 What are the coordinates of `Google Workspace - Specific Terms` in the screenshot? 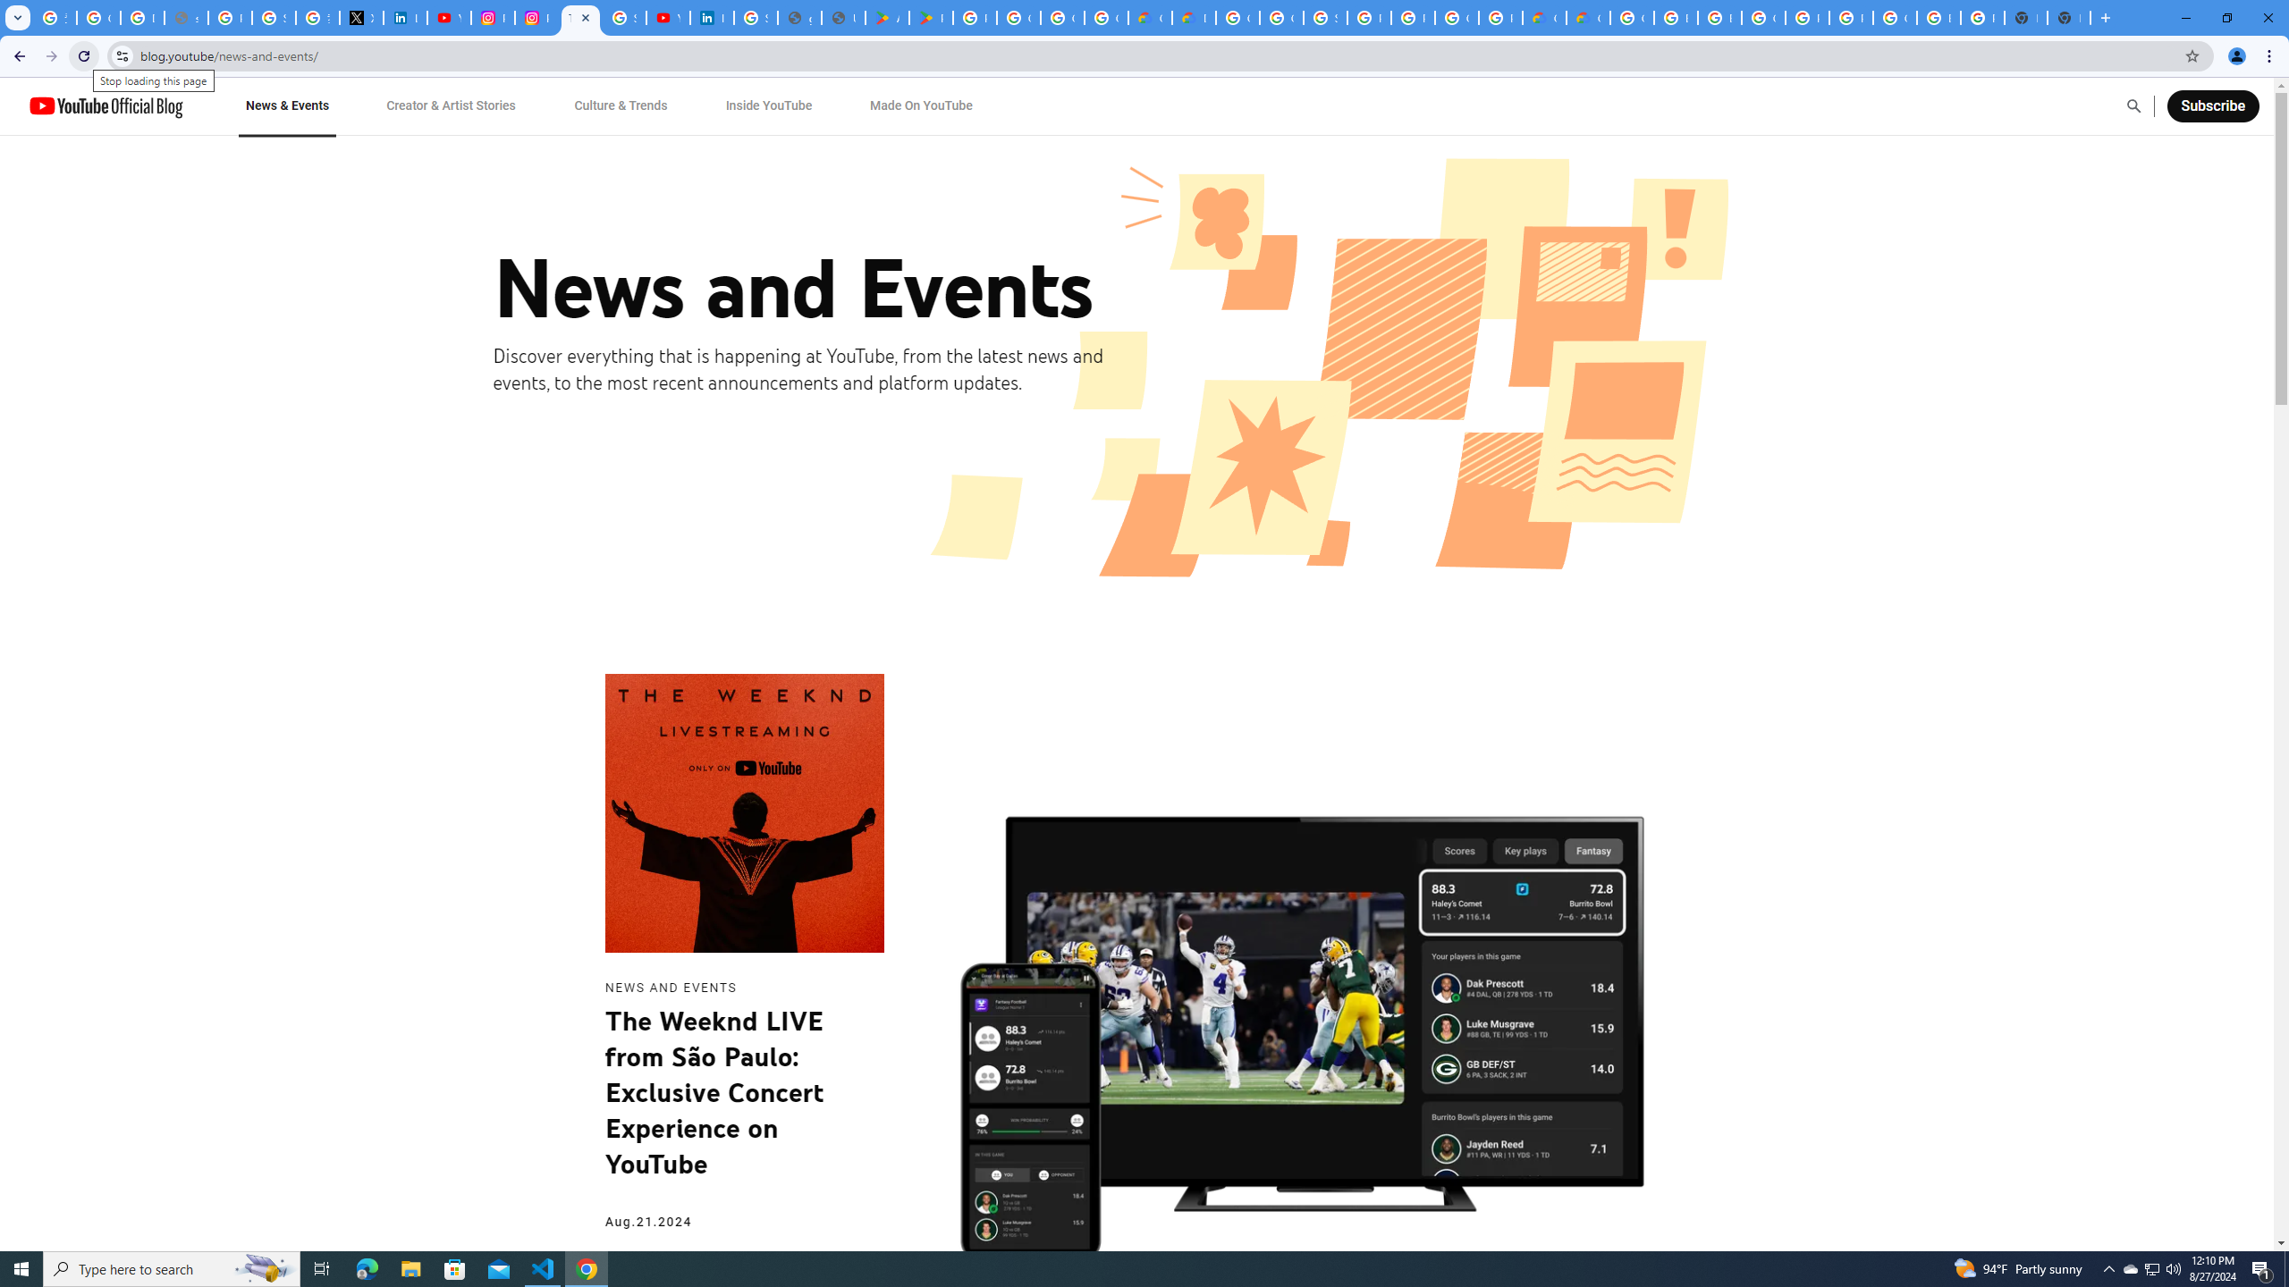 It's located at (1062, 18).